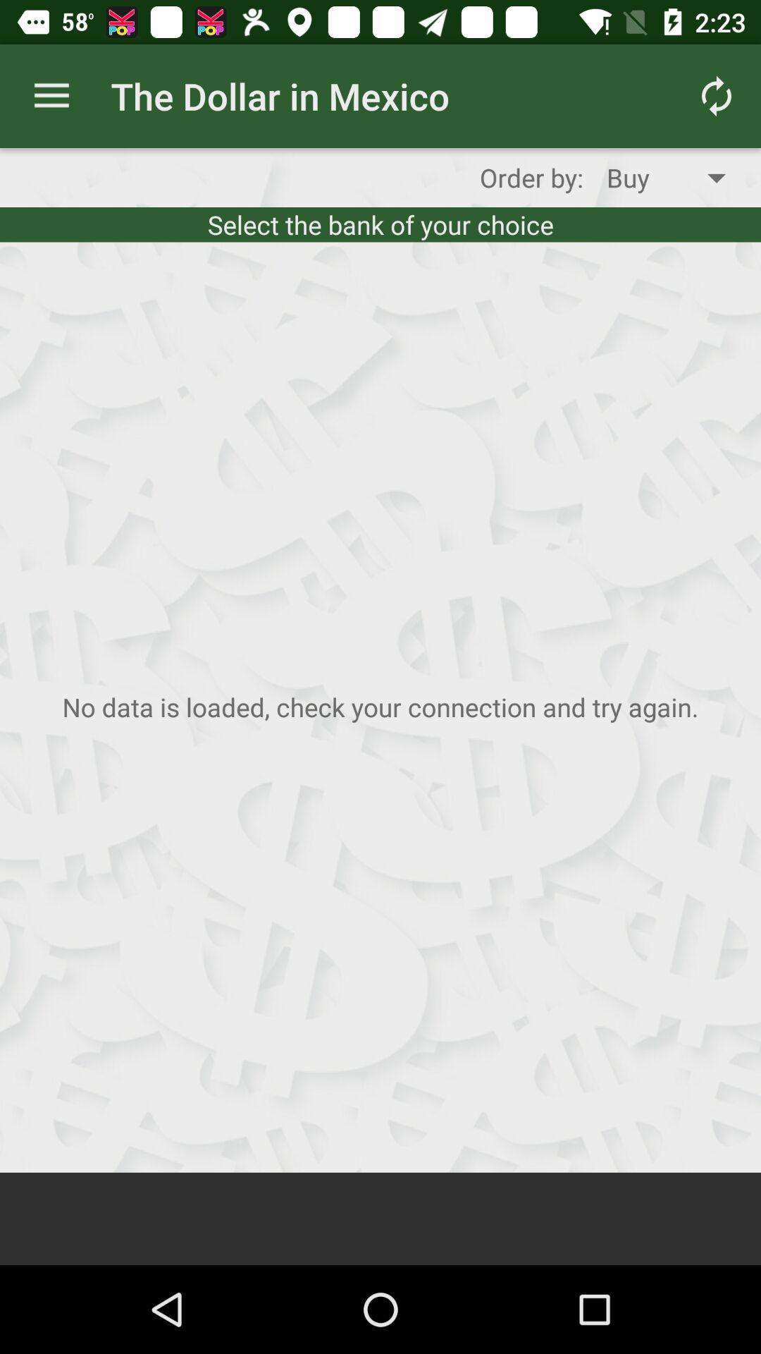  I want to click on select the image, so click(380, 707).